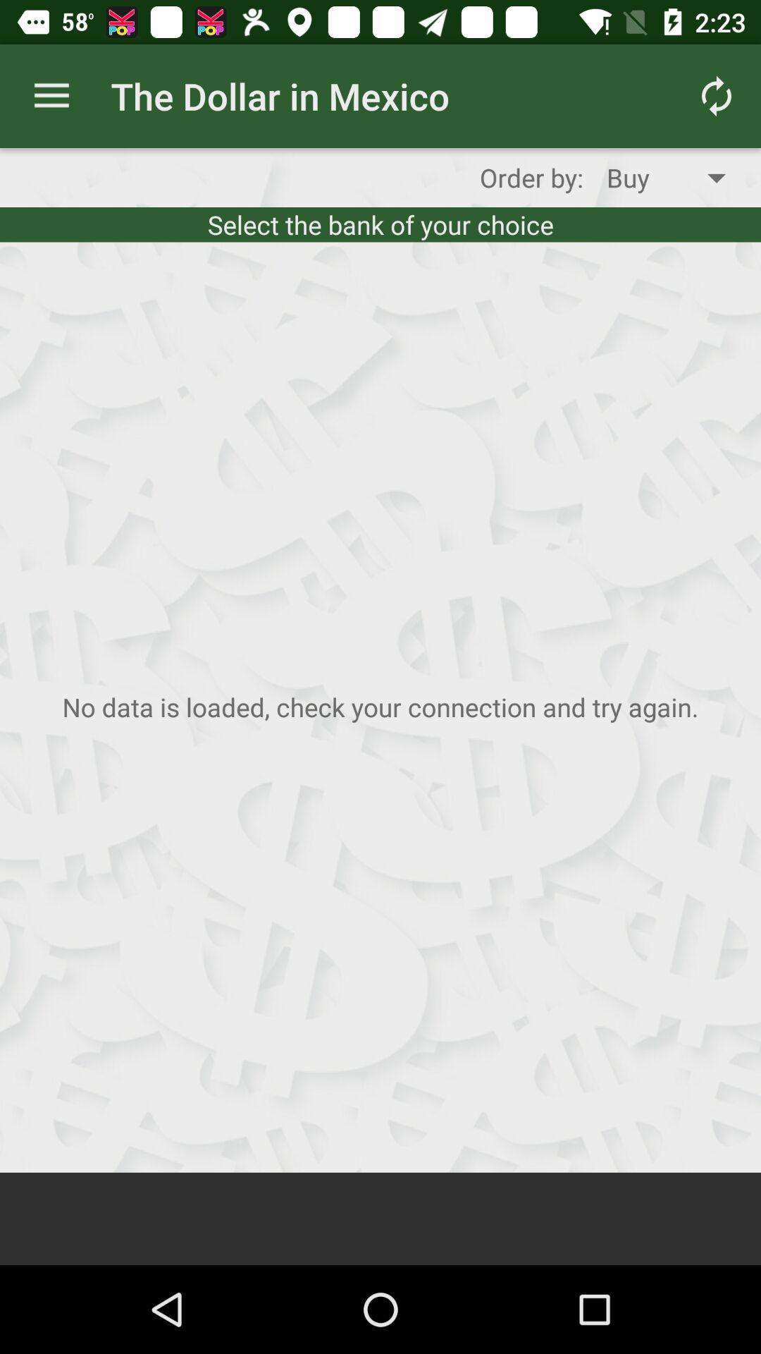  I want to click on select the image, so click(380, 707).